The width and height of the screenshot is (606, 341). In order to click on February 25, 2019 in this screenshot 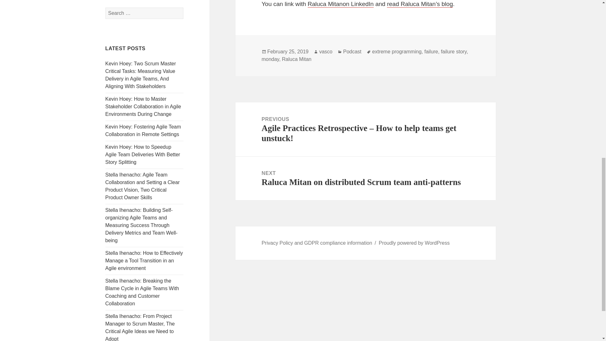, I will do `click(288, 52)`.